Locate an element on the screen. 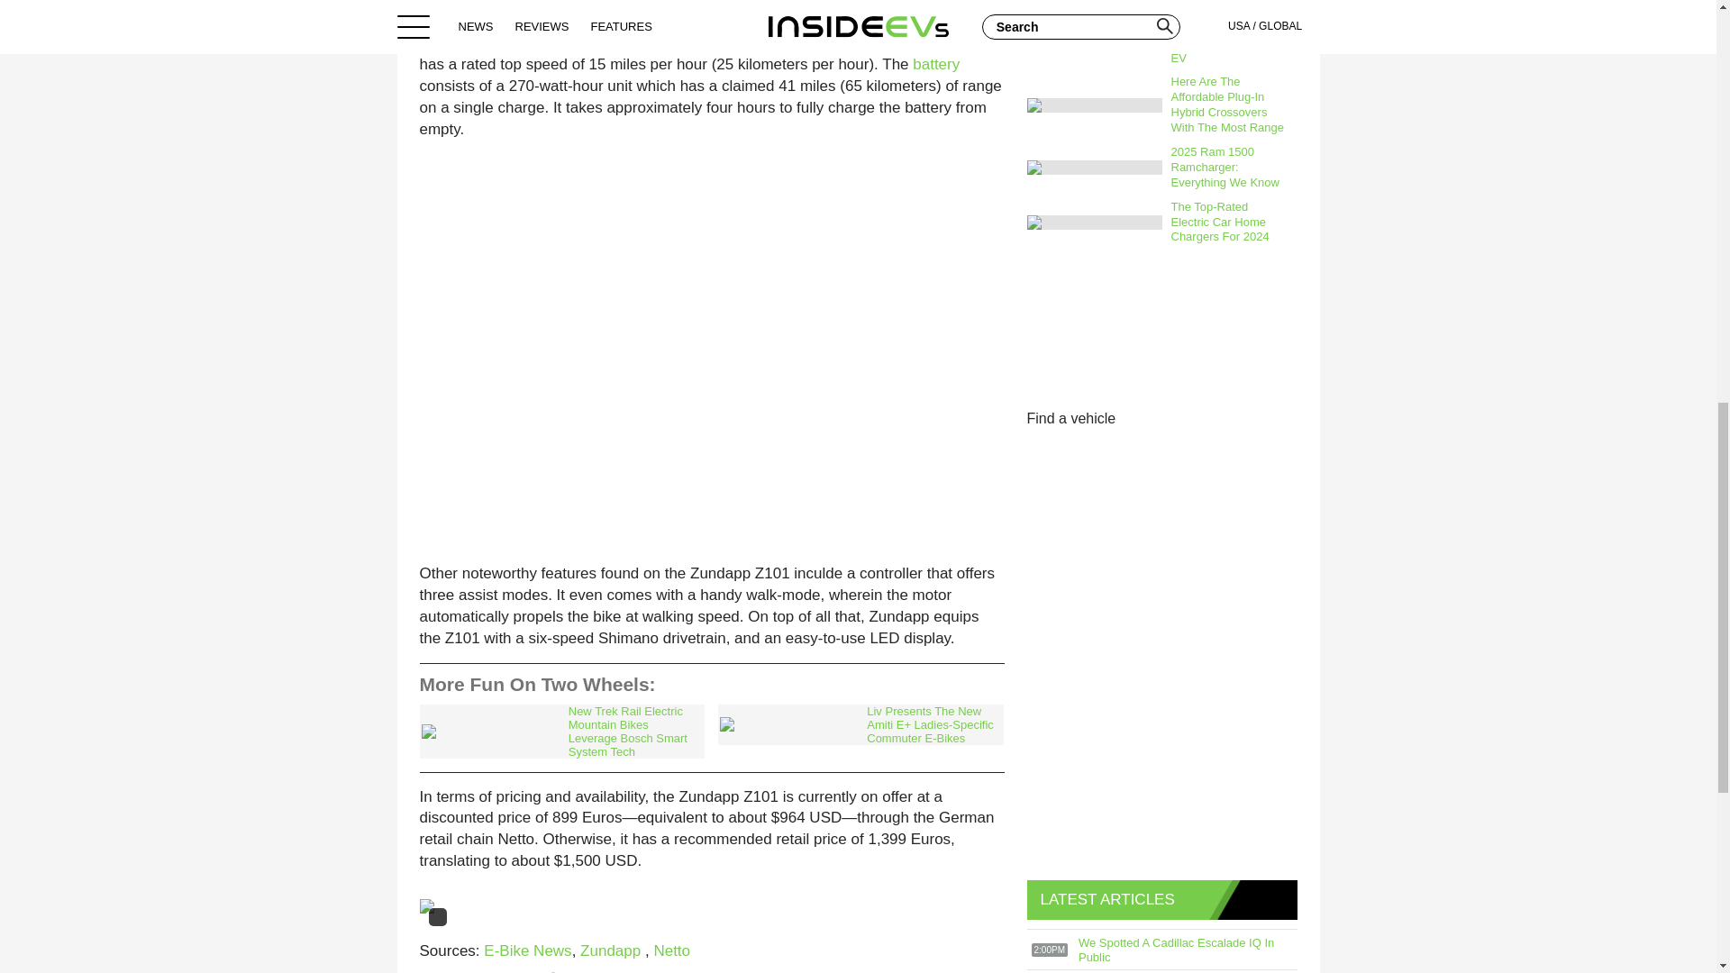  Join the conversation is located at coordinates (494, 971).